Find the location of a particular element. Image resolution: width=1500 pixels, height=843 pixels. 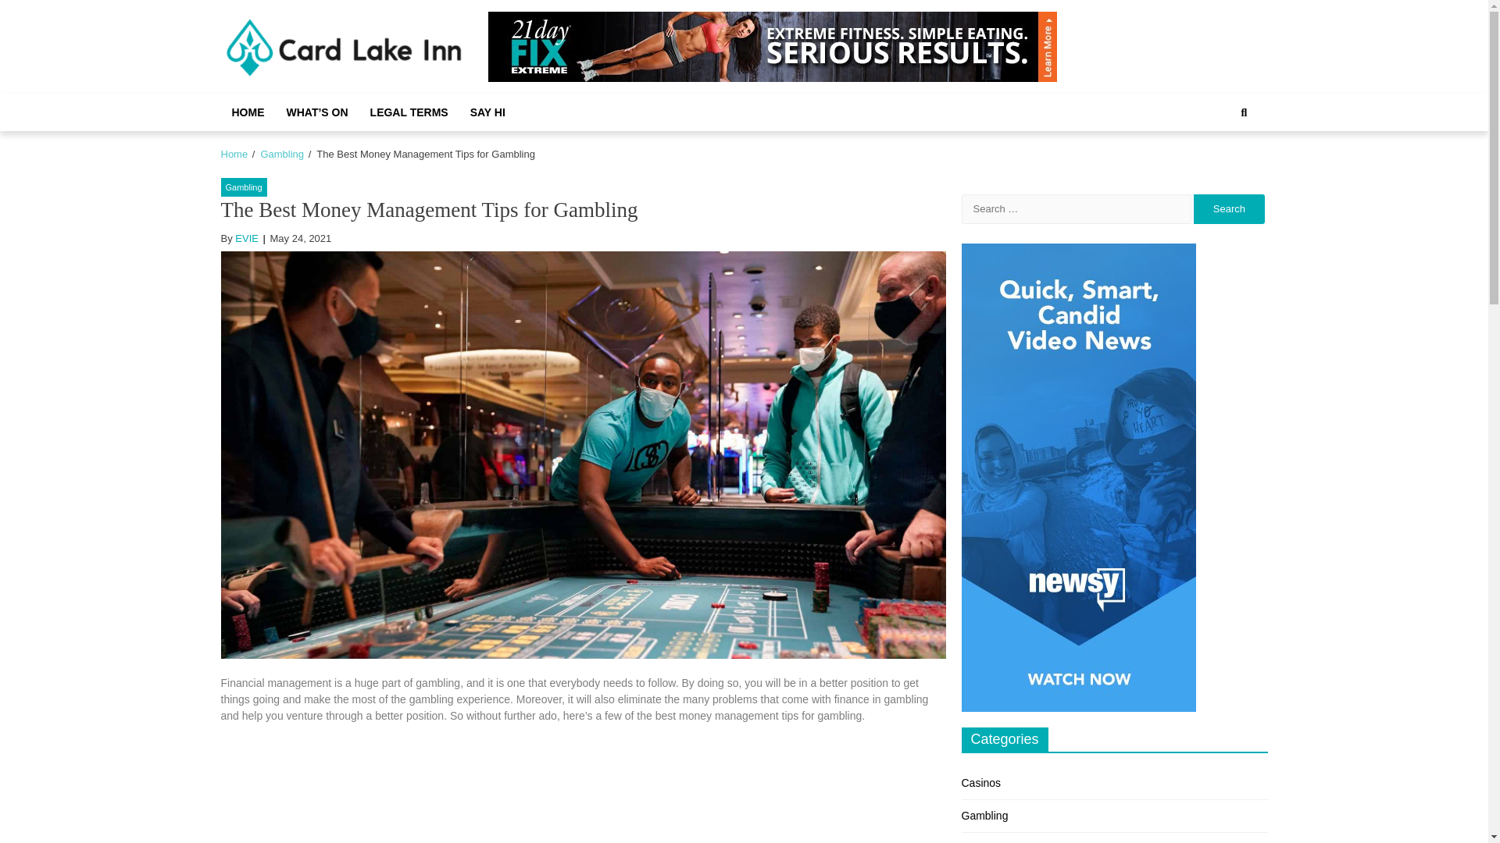

Card Lake Inn is located at coordinates (325, 95).